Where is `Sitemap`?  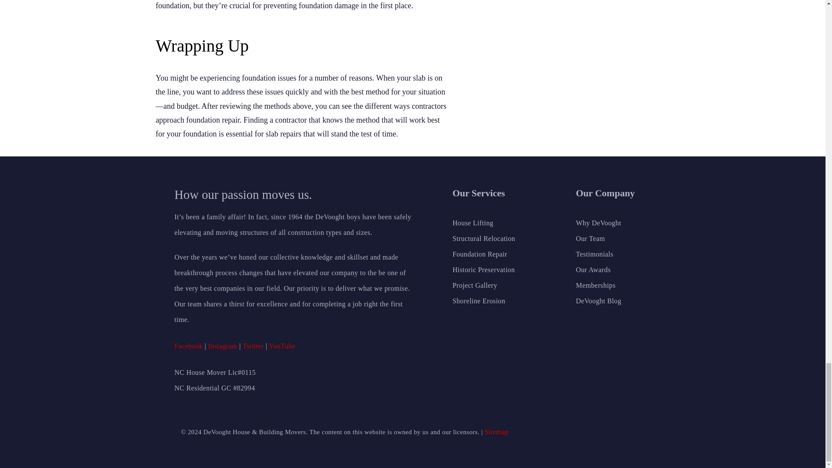 Sitemap is located at coordinates (496, 432).